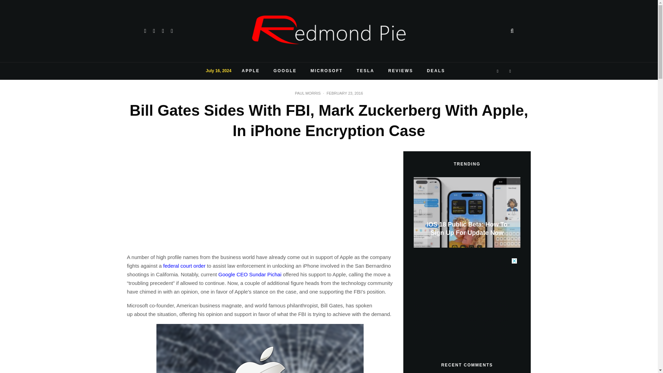 This screenshot has width=663, height=373. What do you see at coordinates (285, 71) in the screenshot?
I see `GOOGLE` at bounding box center [285, 71].